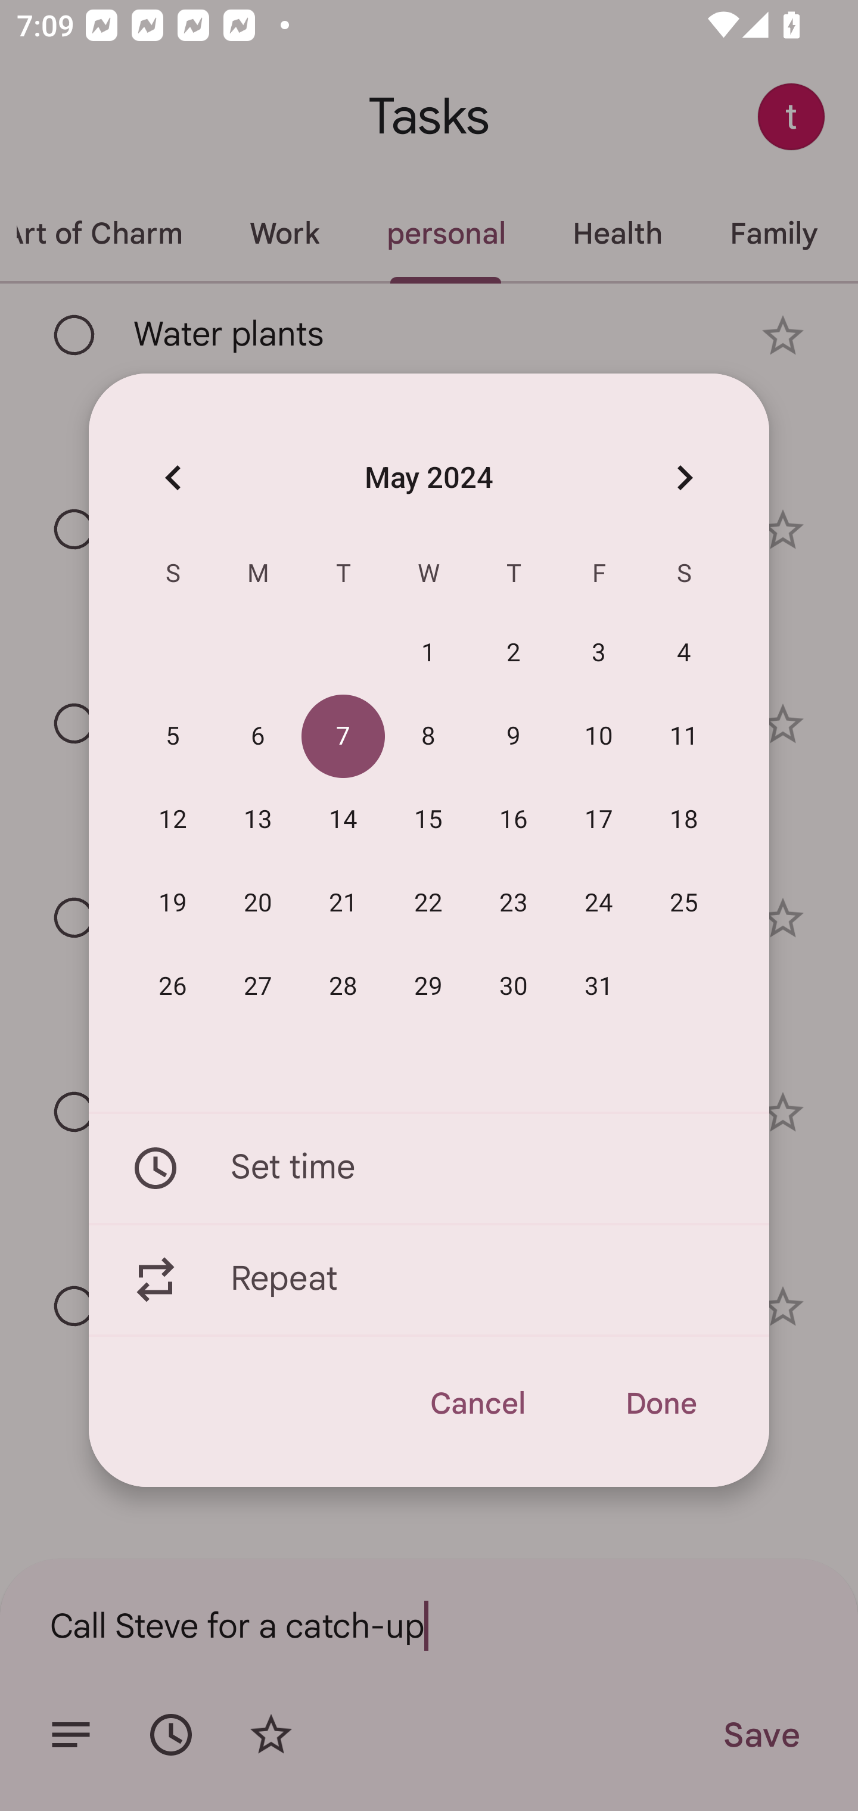  What do you see at coordinates (173, 987) in the screenshot?
I see `26 26 May 2024` at bounding box center [173, 987].